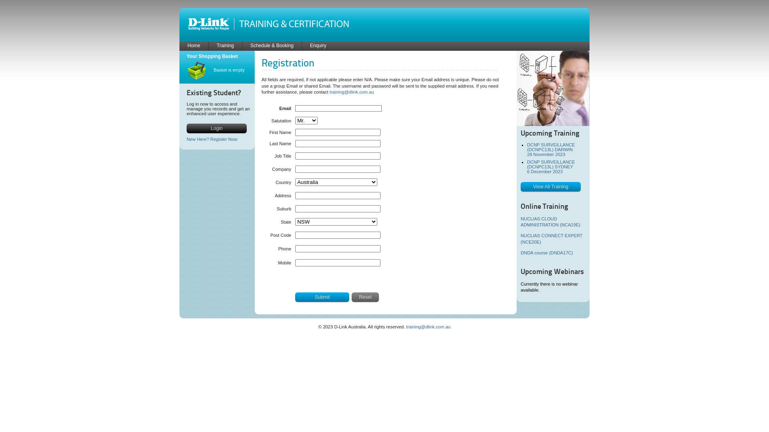  I want to click on Training, so click(225, 46).